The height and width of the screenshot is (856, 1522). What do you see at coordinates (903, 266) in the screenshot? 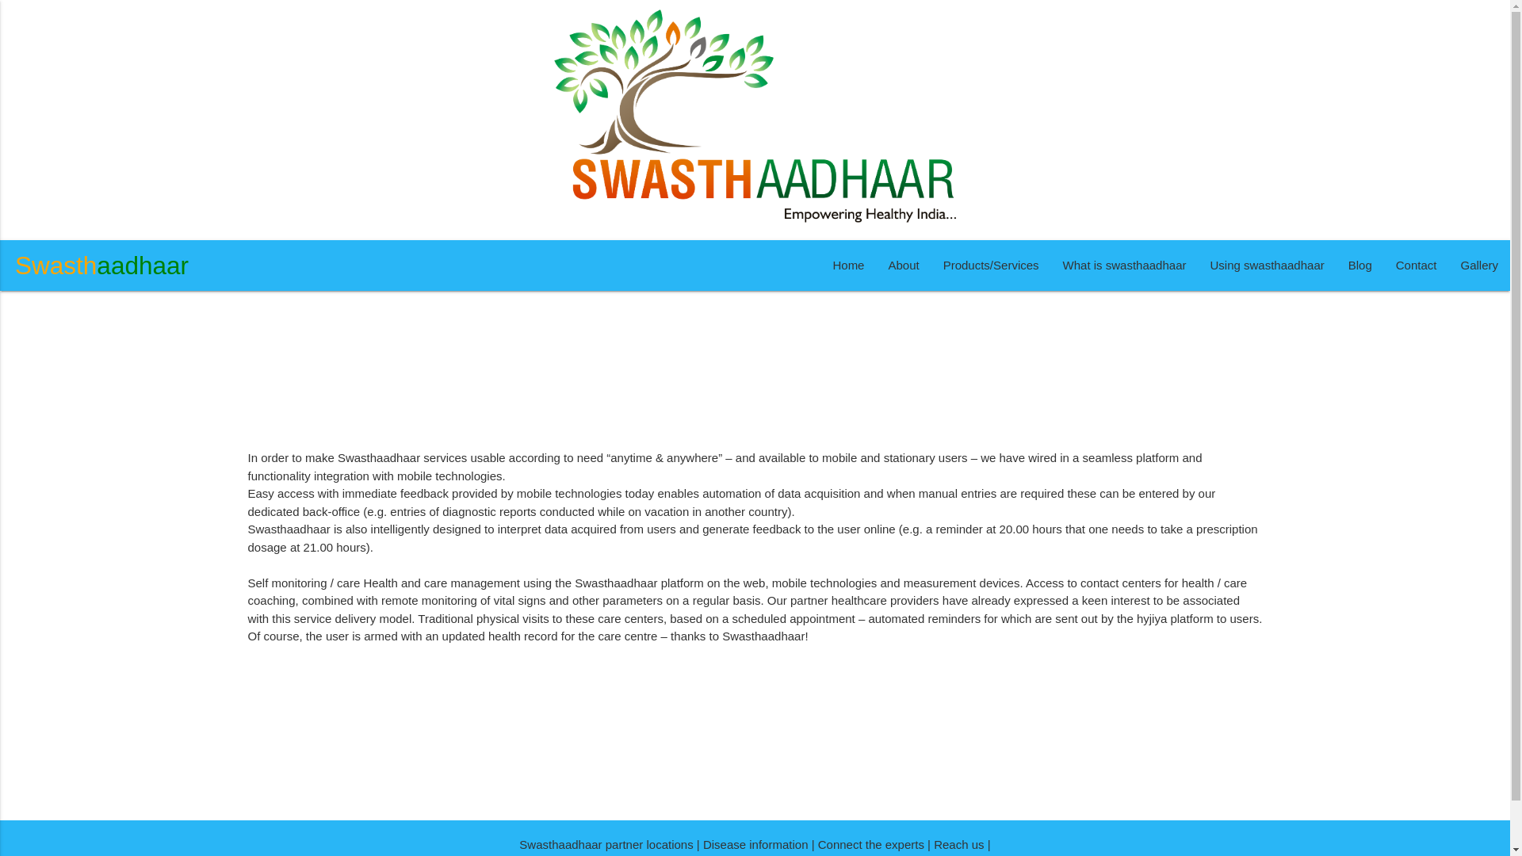
I see `About` at bounding box center [903, 266].